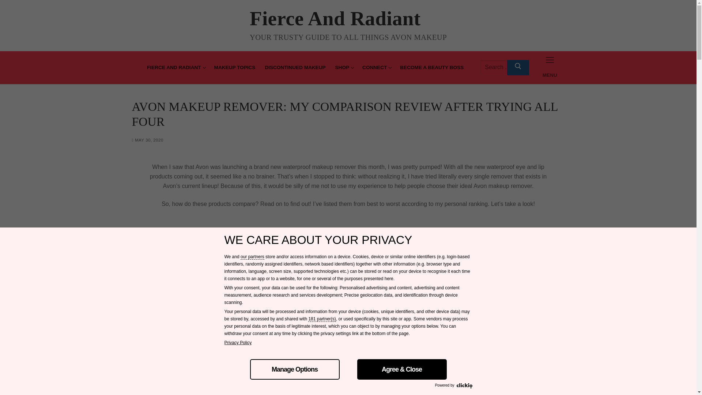 This screenshot has height=395, width=702. What do you see at coordinates (295, 68) in the screenshot?
I see `DISCONTINUED MAKEUP` at bounding box center [295, 68].